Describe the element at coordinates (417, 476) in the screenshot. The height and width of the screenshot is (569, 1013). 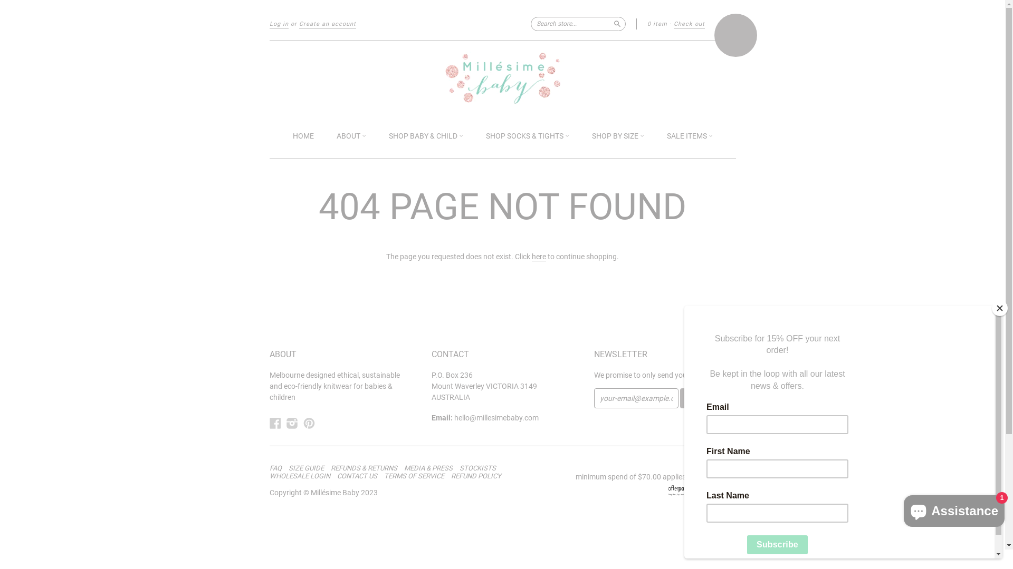
I see `TERMS OF SERVICE` at that location.